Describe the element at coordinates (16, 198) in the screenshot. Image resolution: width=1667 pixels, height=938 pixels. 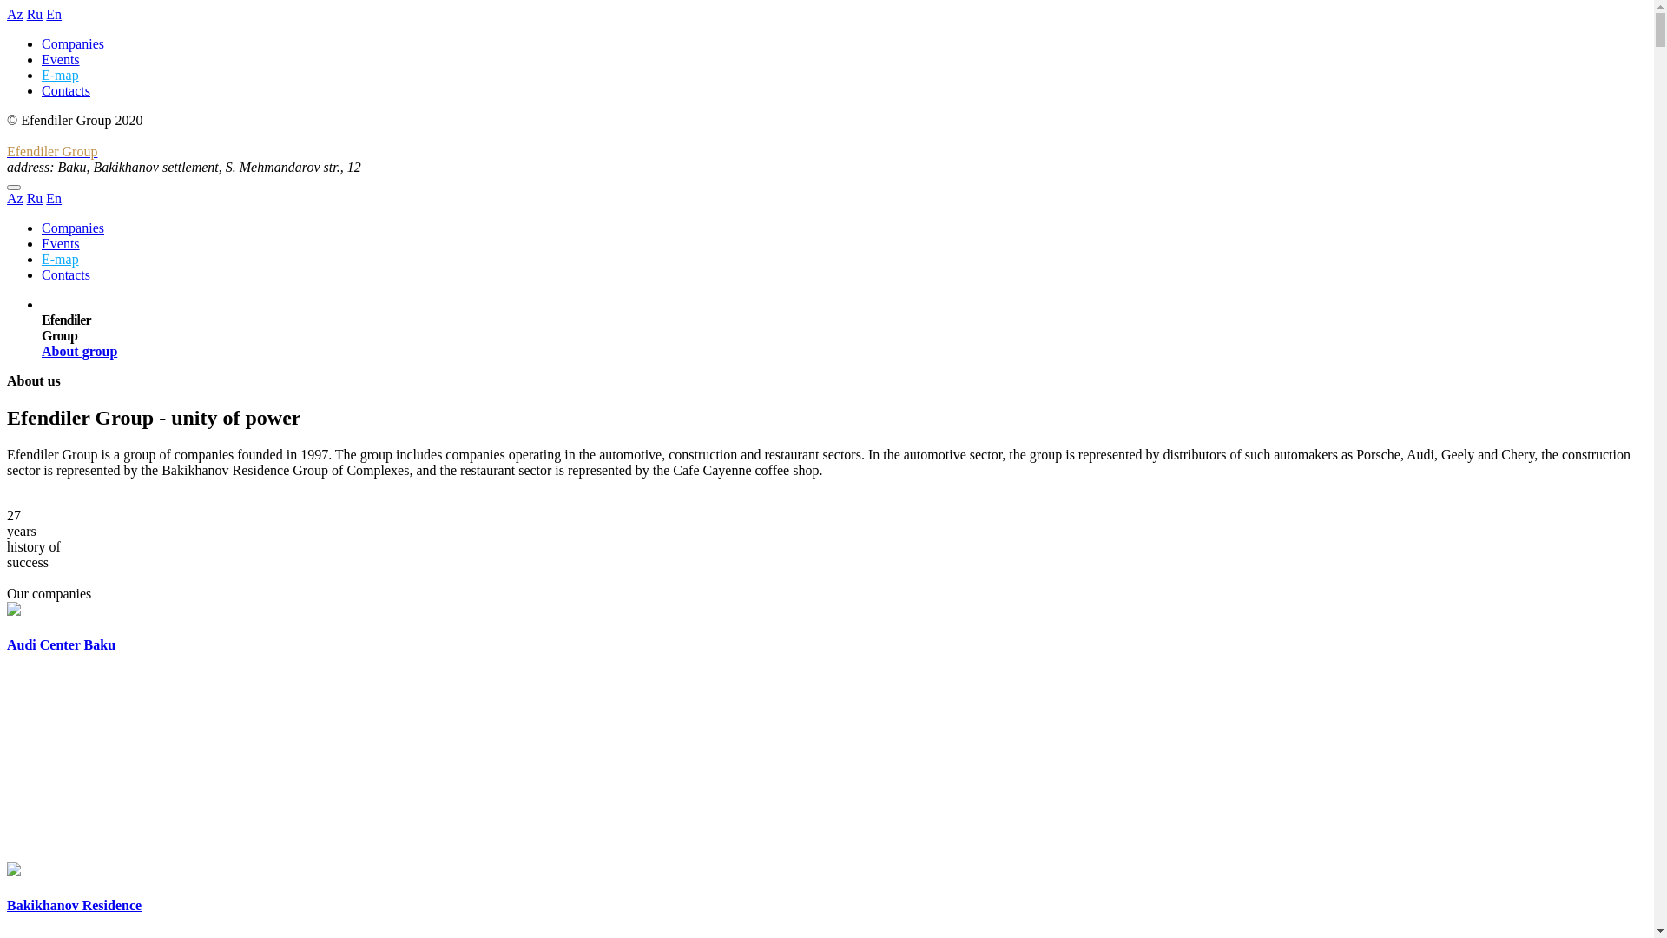
I see `Az` at that location.